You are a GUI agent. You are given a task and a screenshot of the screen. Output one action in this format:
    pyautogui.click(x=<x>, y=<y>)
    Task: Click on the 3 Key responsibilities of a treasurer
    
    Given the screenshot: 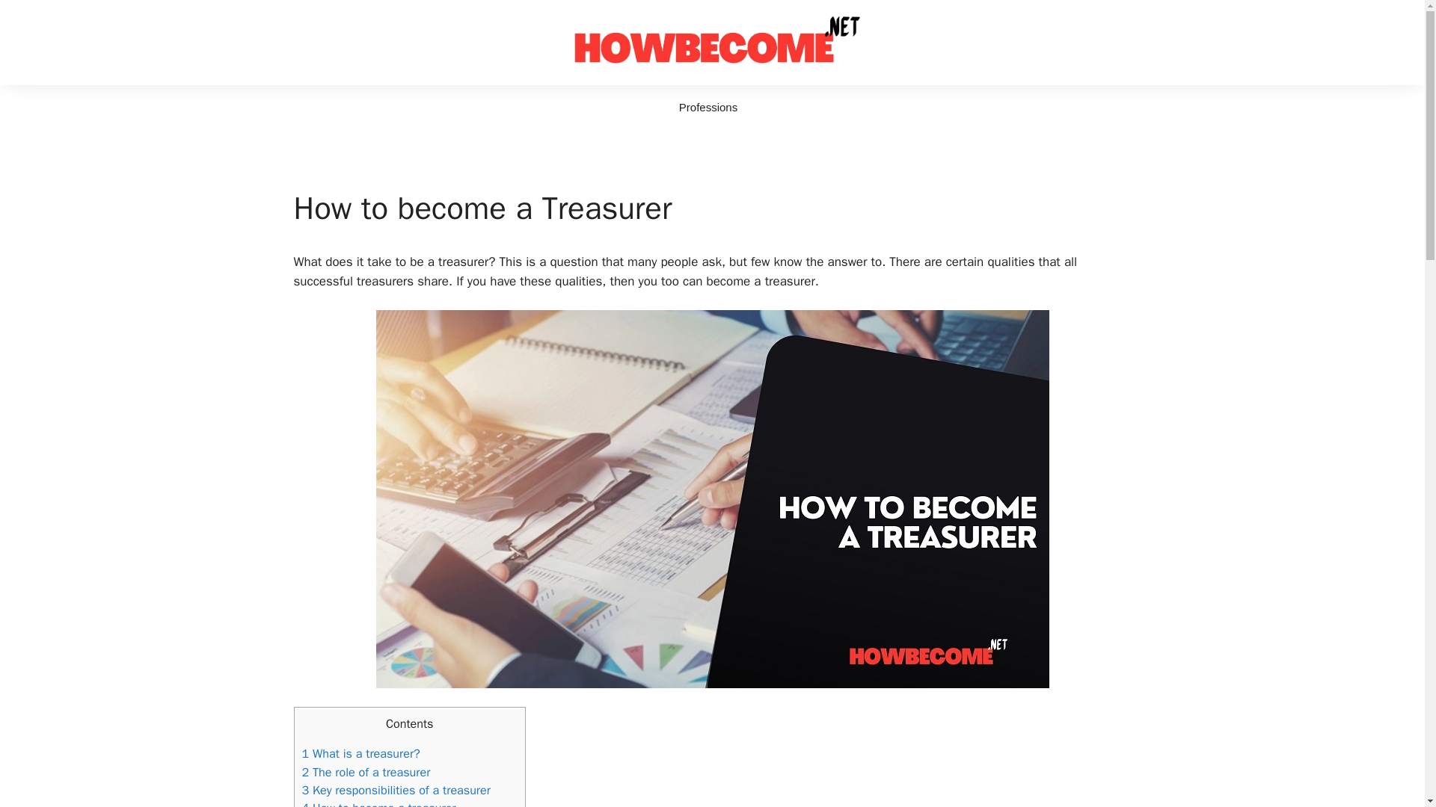 What is the action you would take?
    pyautogui.click(x=396, y=790)
    